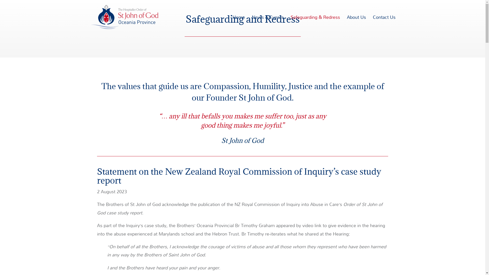 This screenshot has height=275, width=489. What do you see at coordinates (315, 25) in the screenshot?
I see `Safeguarding & Redress` at bounding box center [315, 25].